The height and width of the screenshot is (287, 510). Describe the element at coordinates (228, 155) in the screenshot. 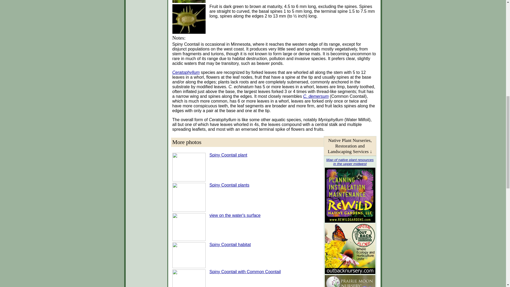

I see `Spiny Coontail plant` at that location.